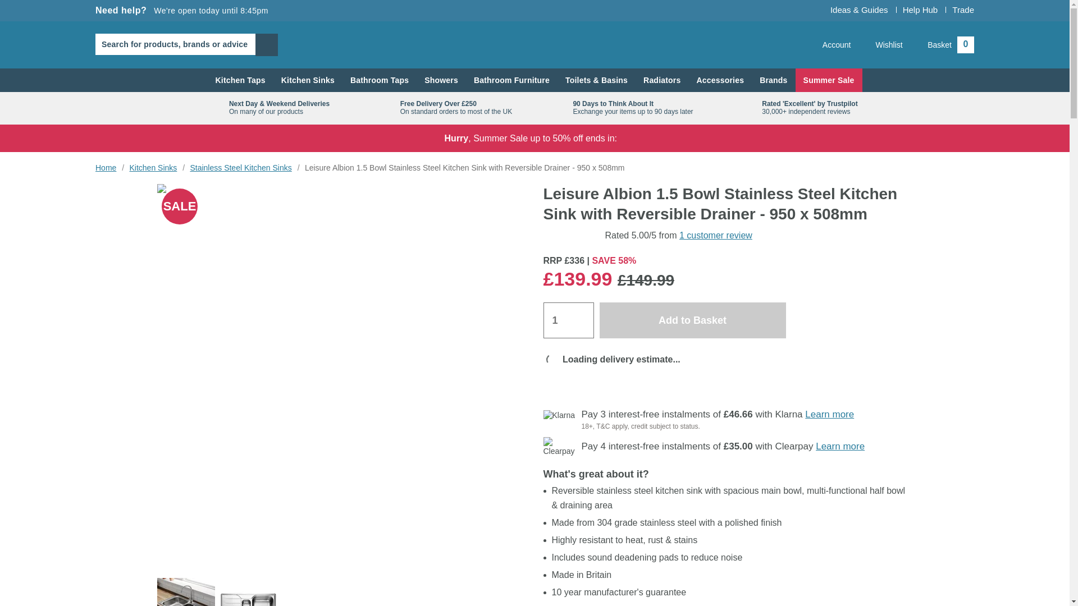  I want to click on Tap Warehouse, so click(239, 80).